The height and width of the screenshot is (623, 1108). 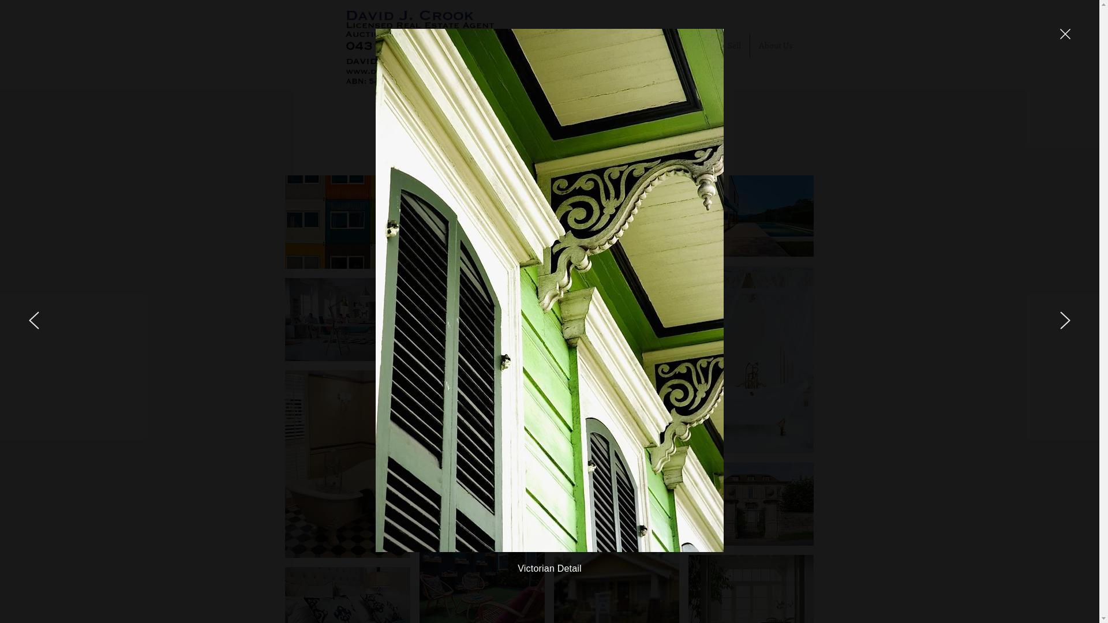 I want to click on Home, so click(x=641, y=45).